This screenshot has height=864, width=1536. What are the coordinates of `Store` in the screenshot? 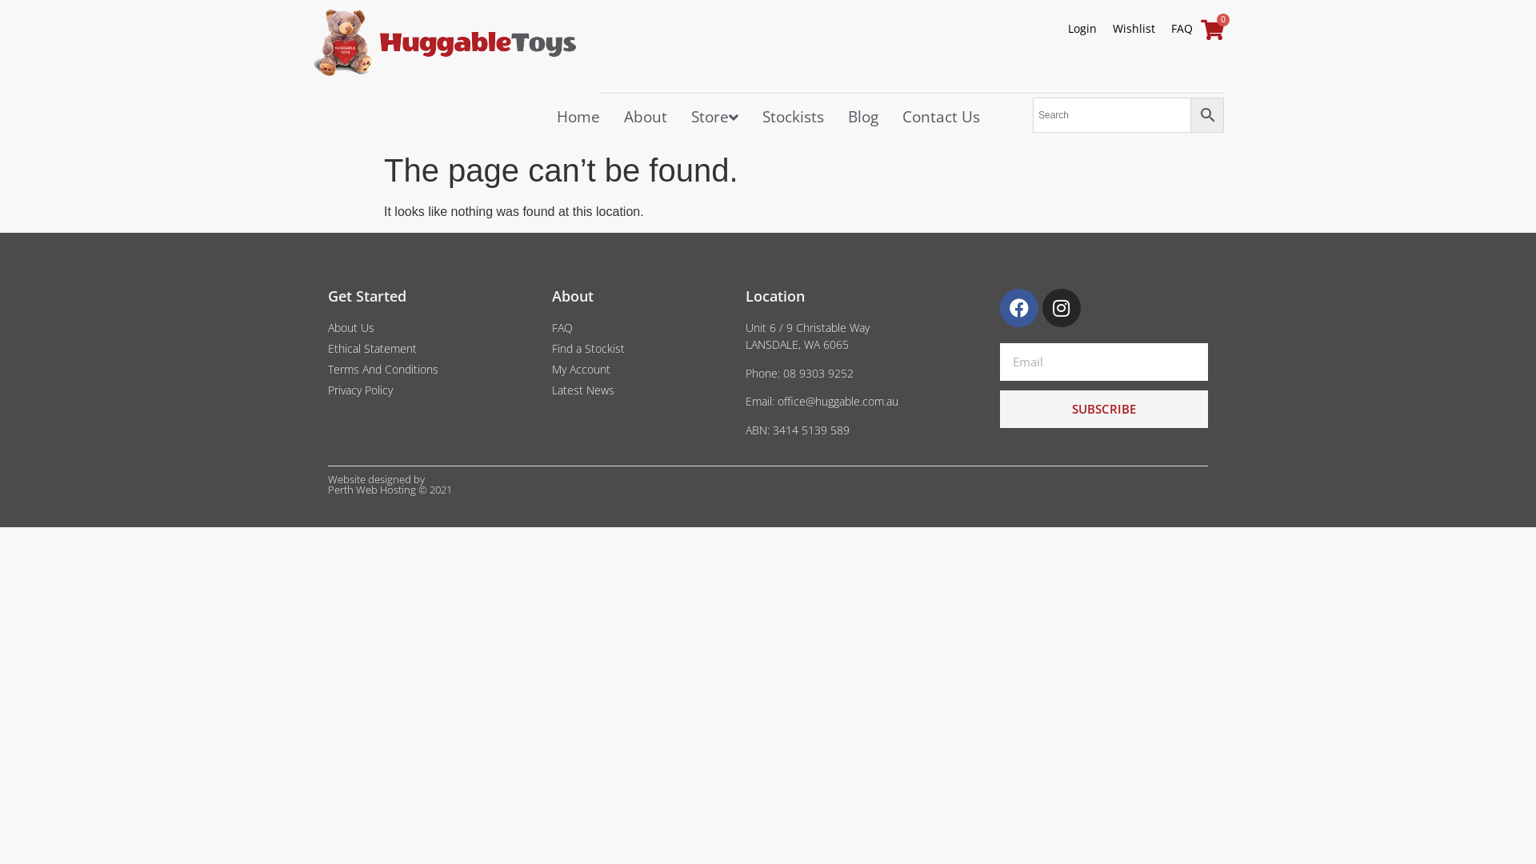 It's located at (714, 117).